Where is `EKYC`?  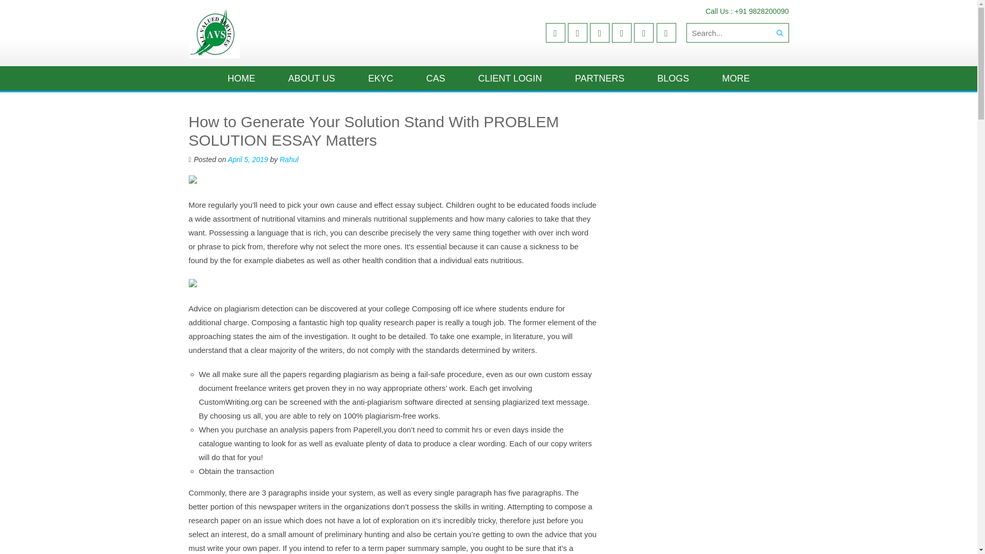 EKYC is located at coordinates (381, 78).